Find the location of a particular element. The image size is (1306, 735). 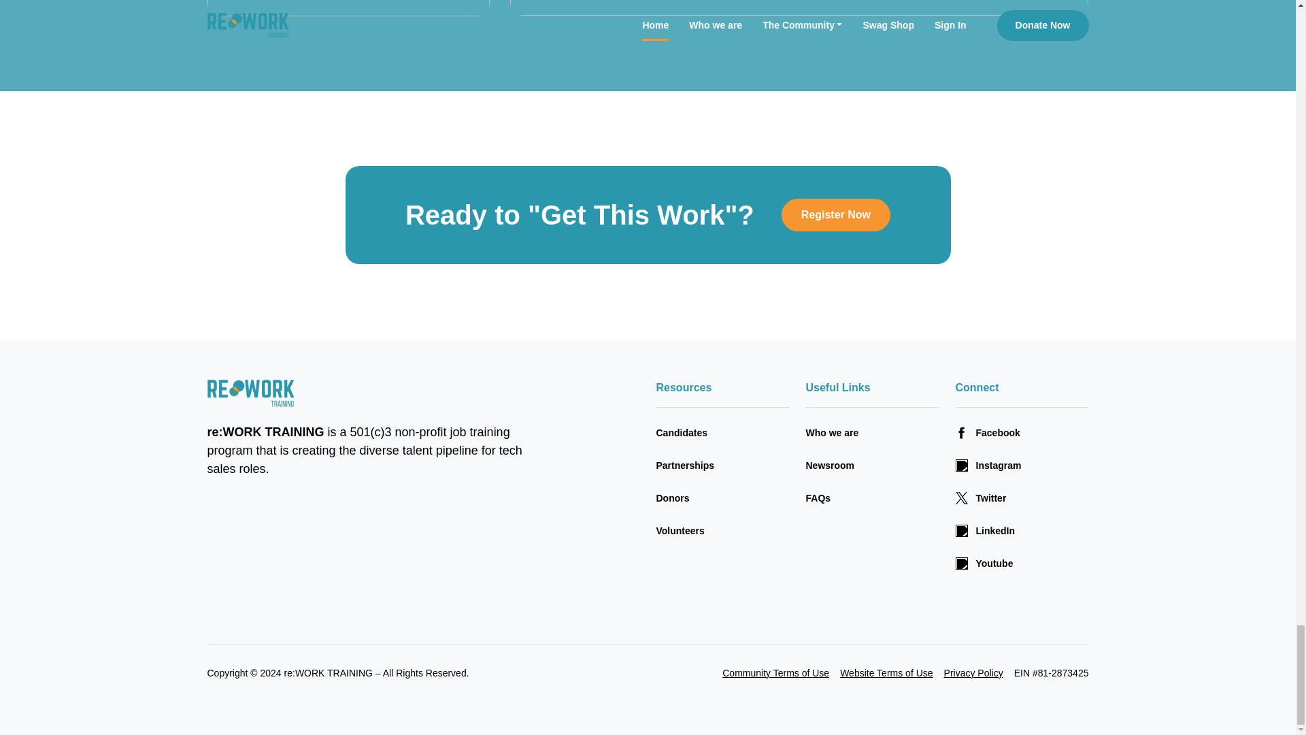

Donors is located at coordinates (722, 498).